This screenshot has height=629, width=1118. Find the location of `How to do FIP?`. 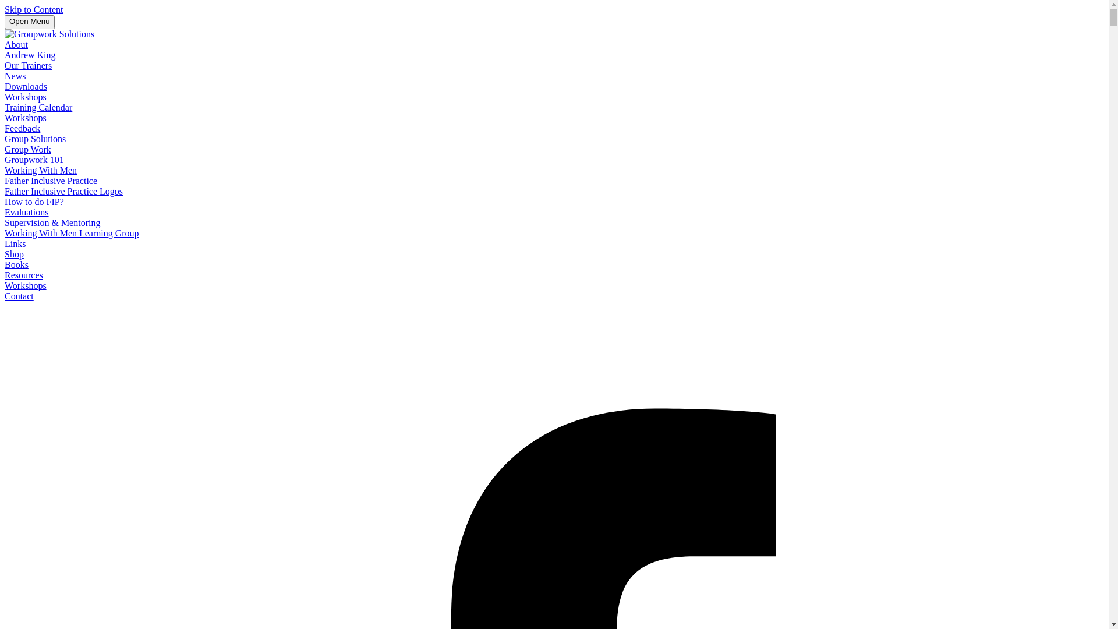

How to do FIP? is located at coordinates (34, 202).